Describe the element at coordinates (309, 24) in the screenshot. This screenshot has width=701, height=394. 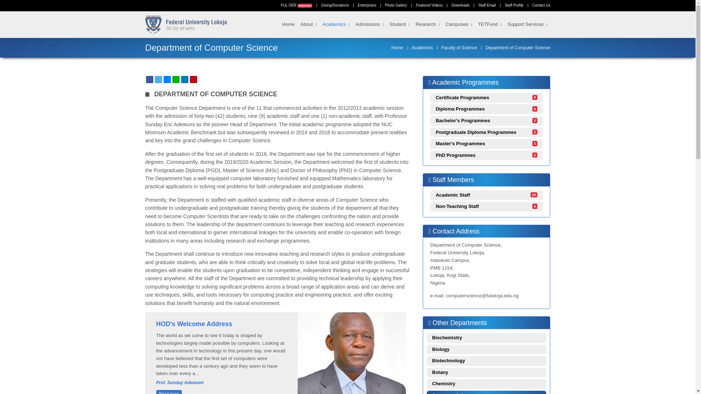
I see `About` at that location.